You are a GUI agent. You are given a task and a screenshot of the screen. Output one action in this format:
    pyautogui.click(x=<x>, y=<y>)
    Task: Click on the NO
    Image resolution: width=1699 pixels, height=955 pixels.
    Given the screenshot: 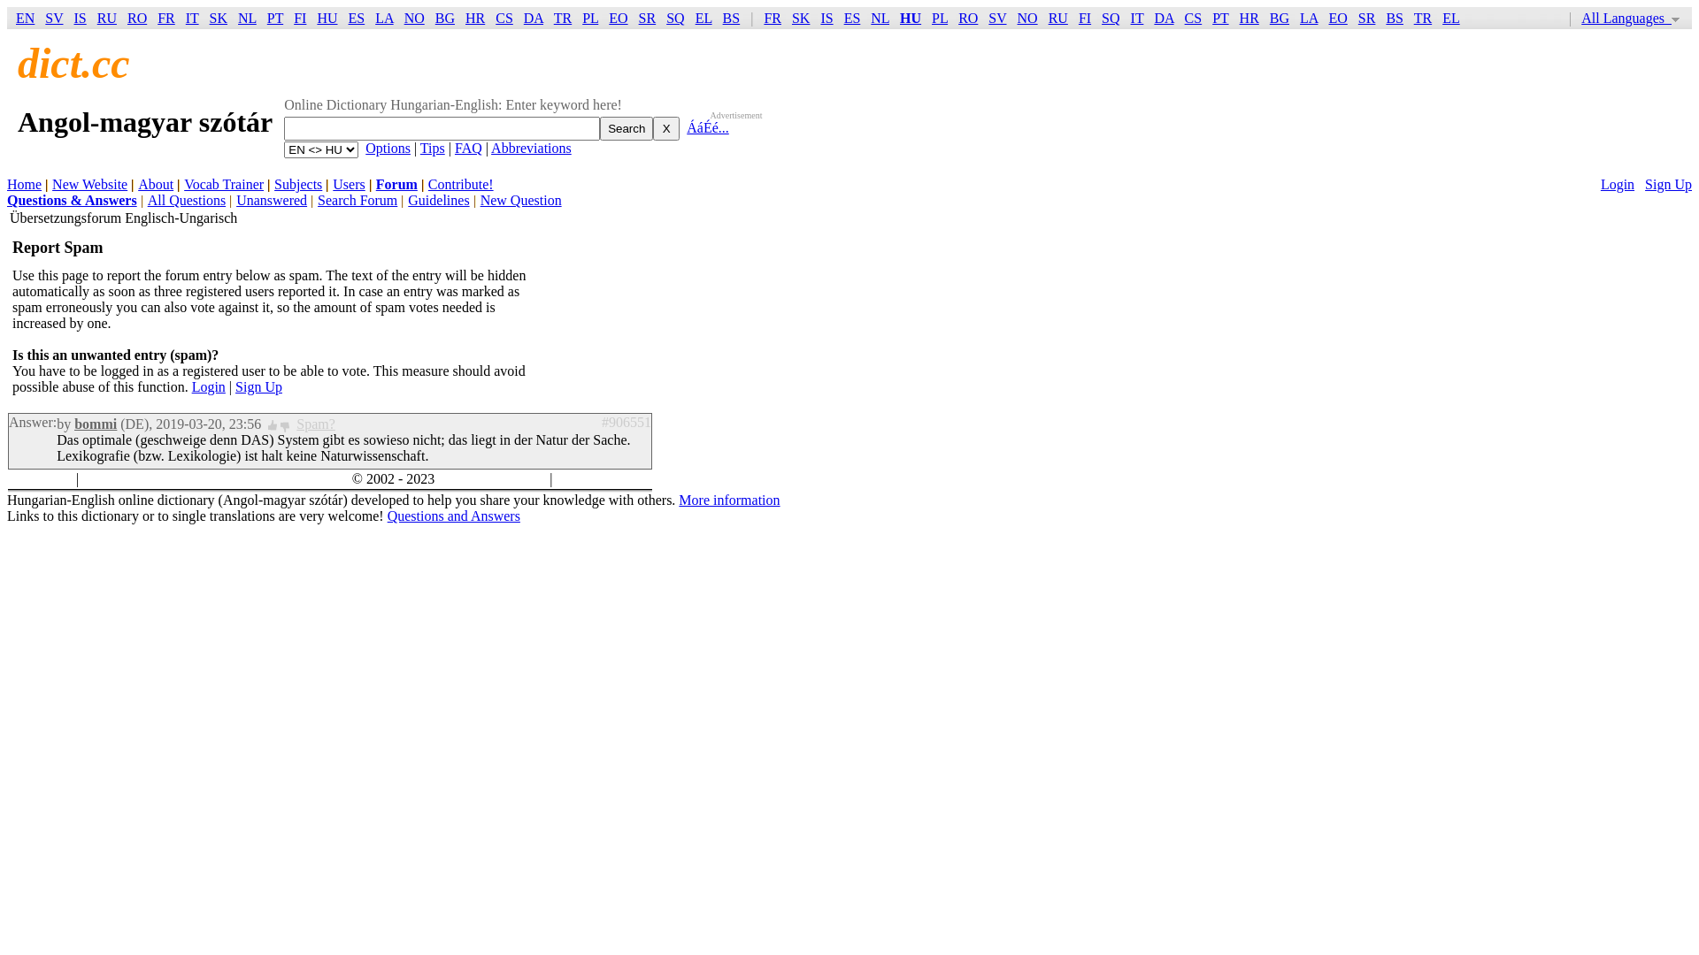 What is the action you would take?
    pyautogui.click(x=414, y=18)
    